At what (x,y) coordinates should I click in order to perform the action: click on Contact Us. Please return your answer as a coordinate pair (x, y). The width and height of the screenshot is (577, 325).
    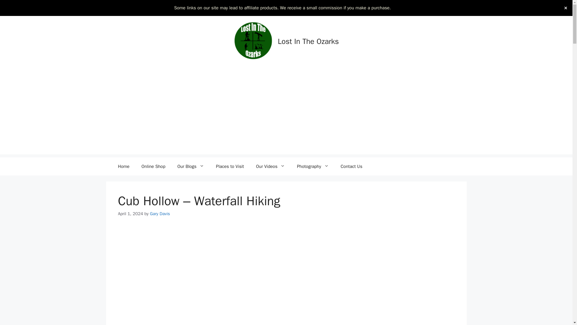
    Looking at the image, I should click on (352, 166).